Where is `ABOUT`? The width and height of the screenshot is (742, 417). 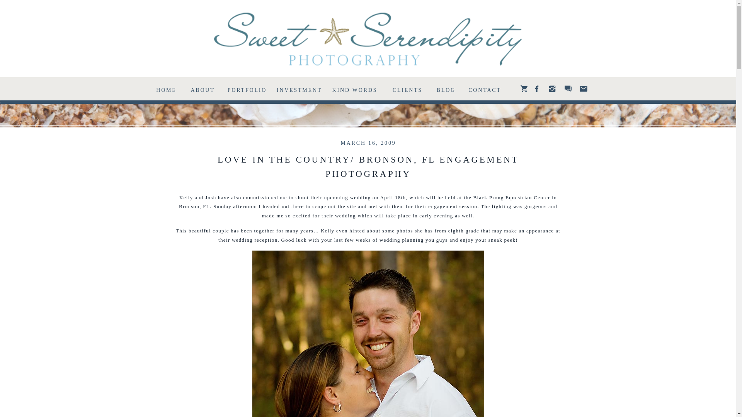 ABOUT is located at coordinates (203, 89).